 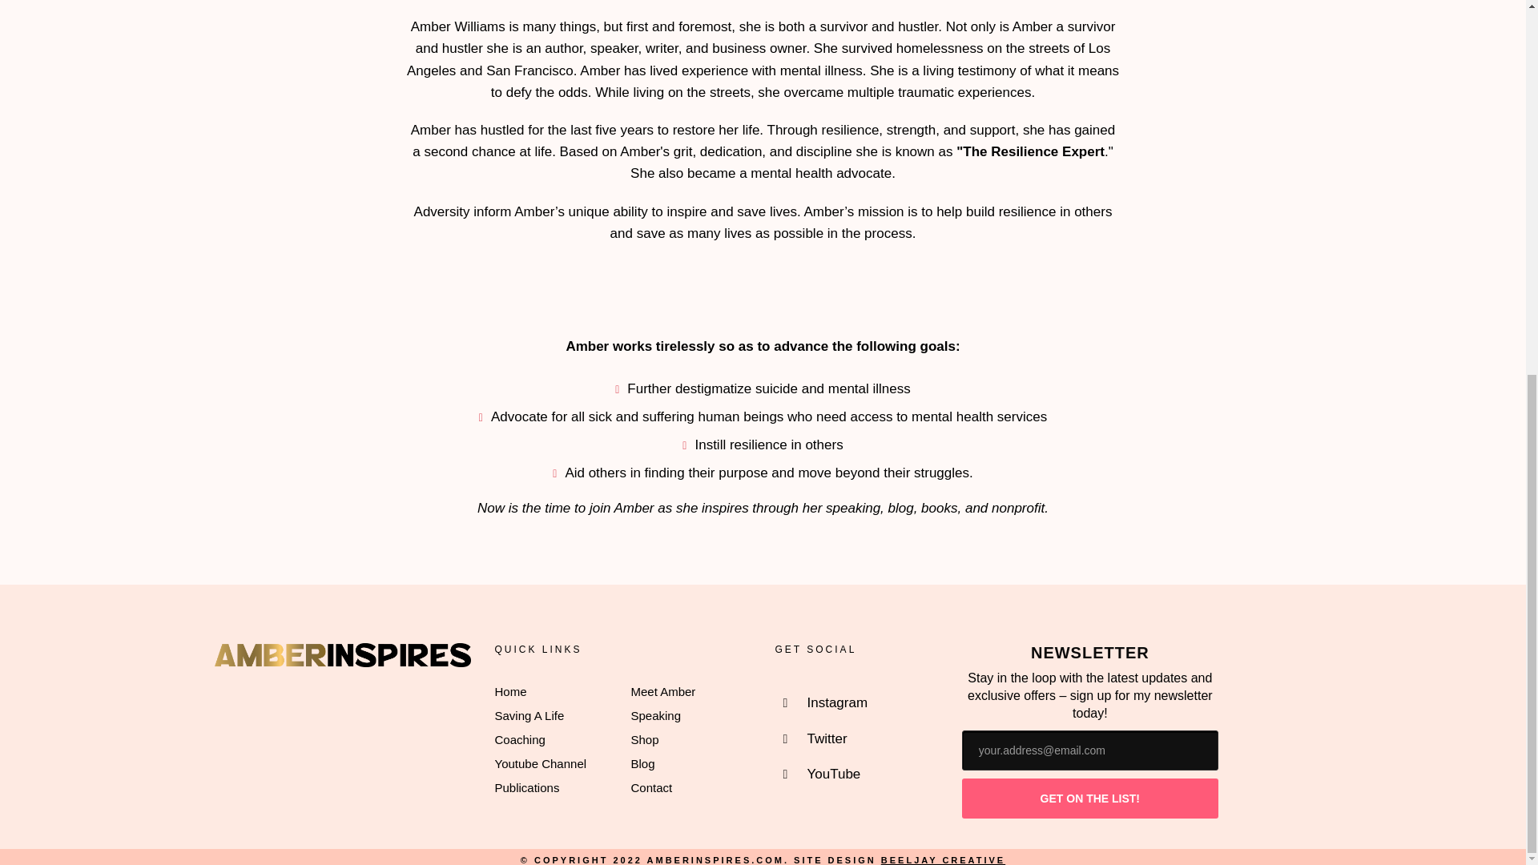 What do you see at coordinates (822, 703) in the screenshot?
I see `Instagram` at bounding box center [822, 703].